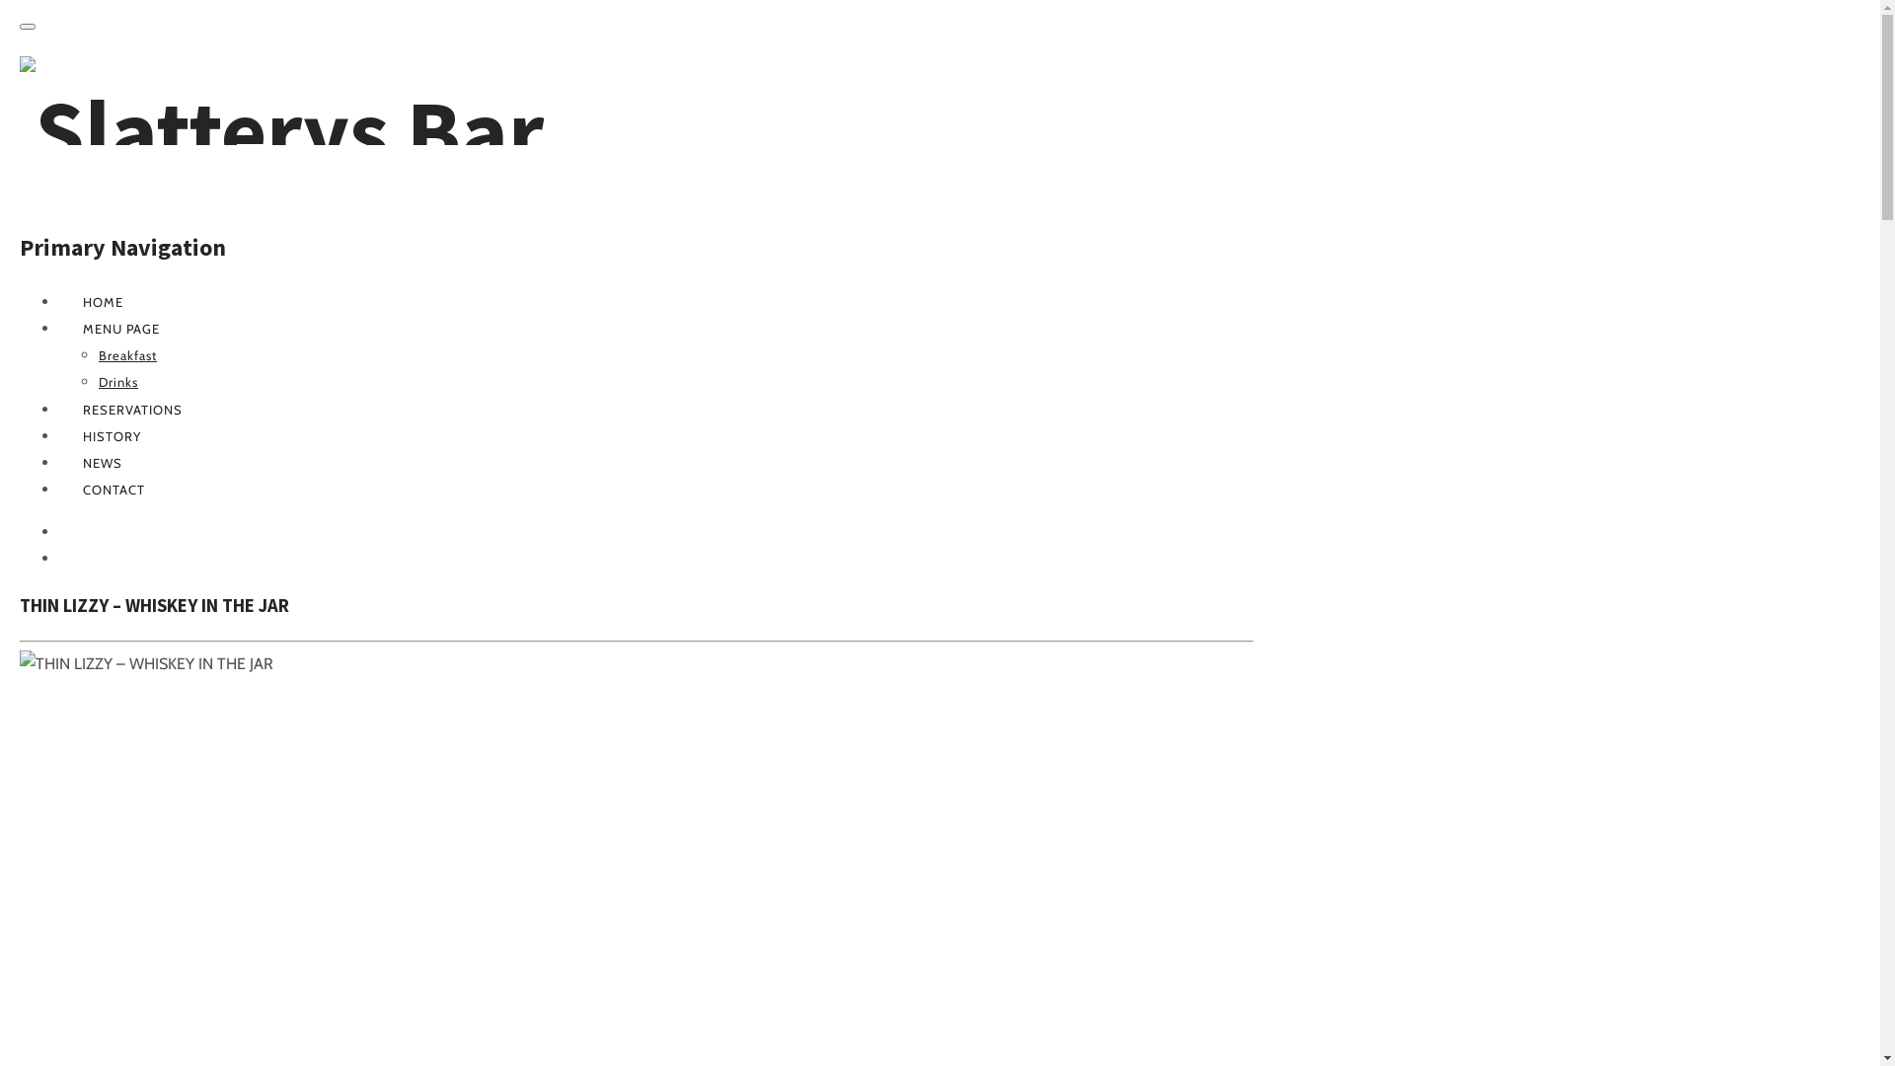 This screenshot has width=1895, height=1066. Describe the element at coordinates (103, 302) in the screenshot. I see `HOME` at that location.